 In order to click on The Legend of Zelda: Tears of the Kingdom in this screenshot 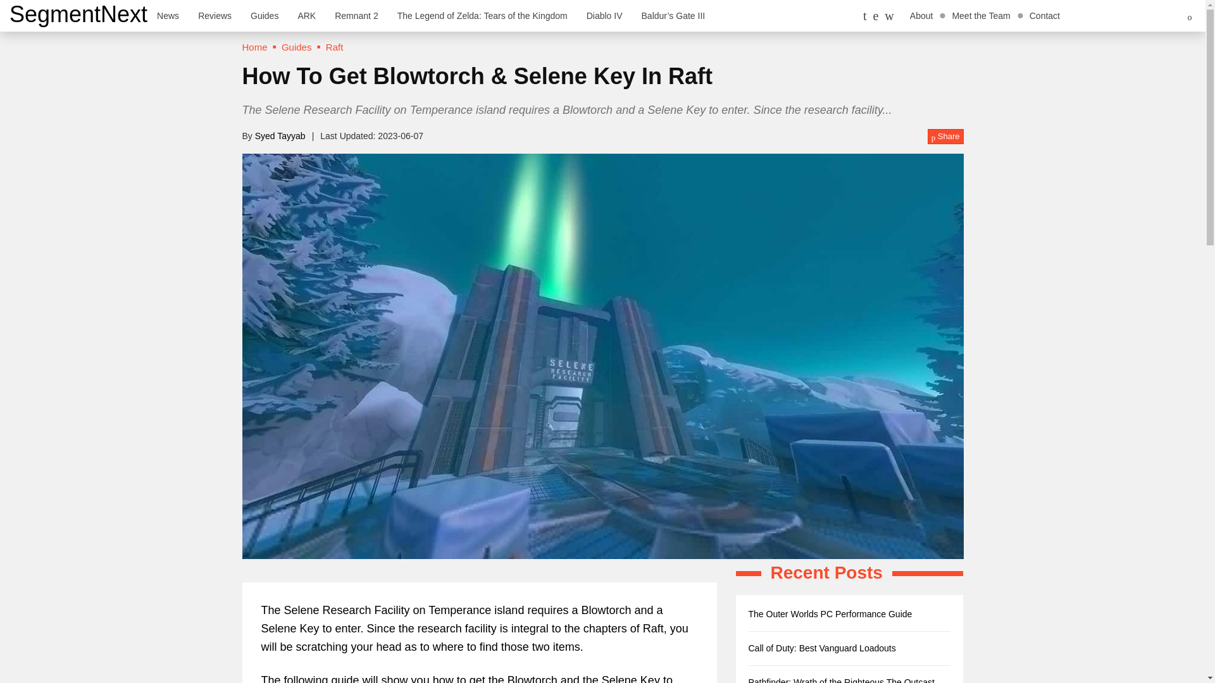, I will do `click(482, 15)`.